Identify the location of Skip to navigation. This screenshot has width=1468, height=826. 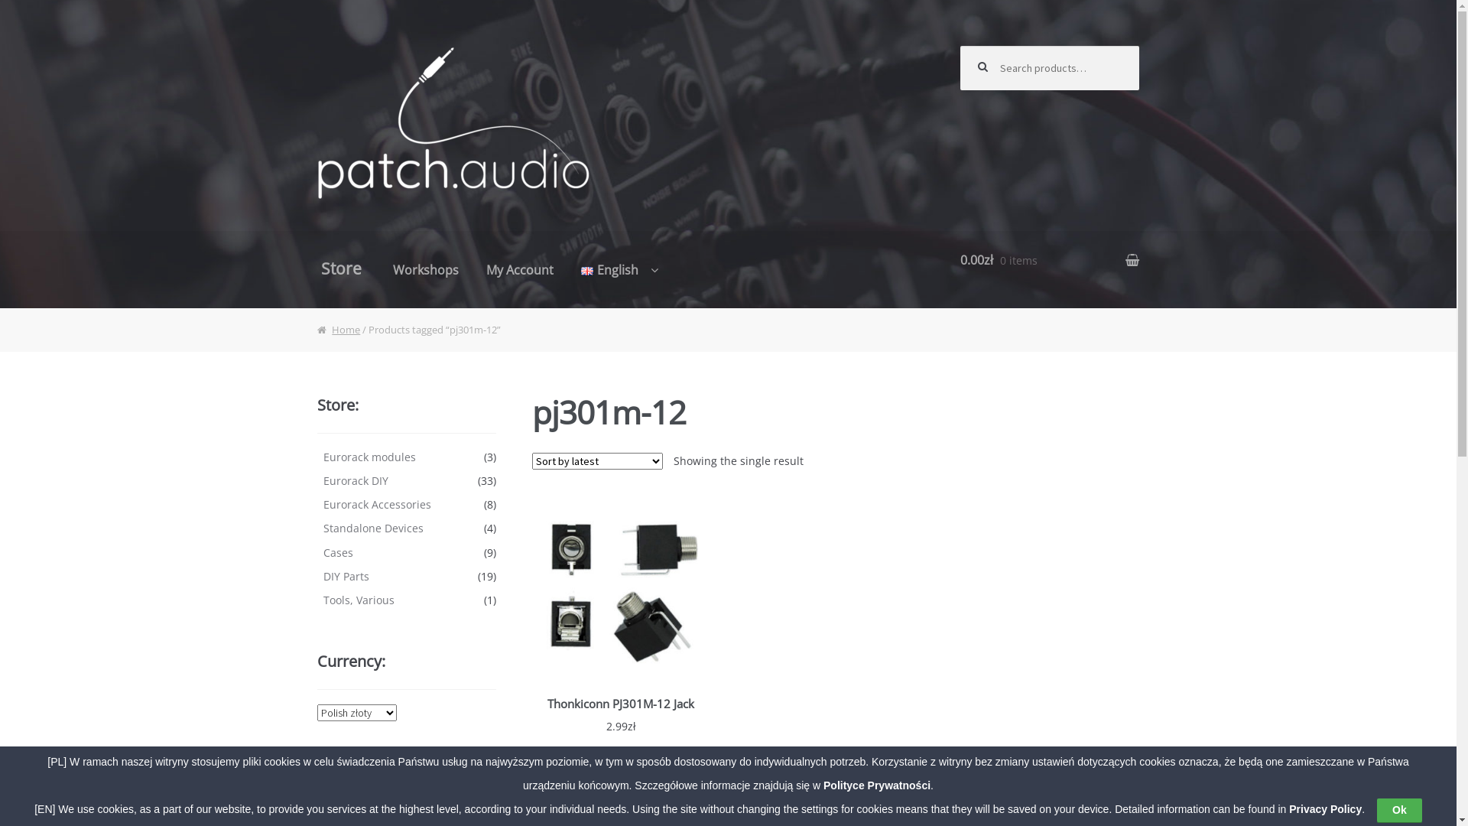
(369, 42).